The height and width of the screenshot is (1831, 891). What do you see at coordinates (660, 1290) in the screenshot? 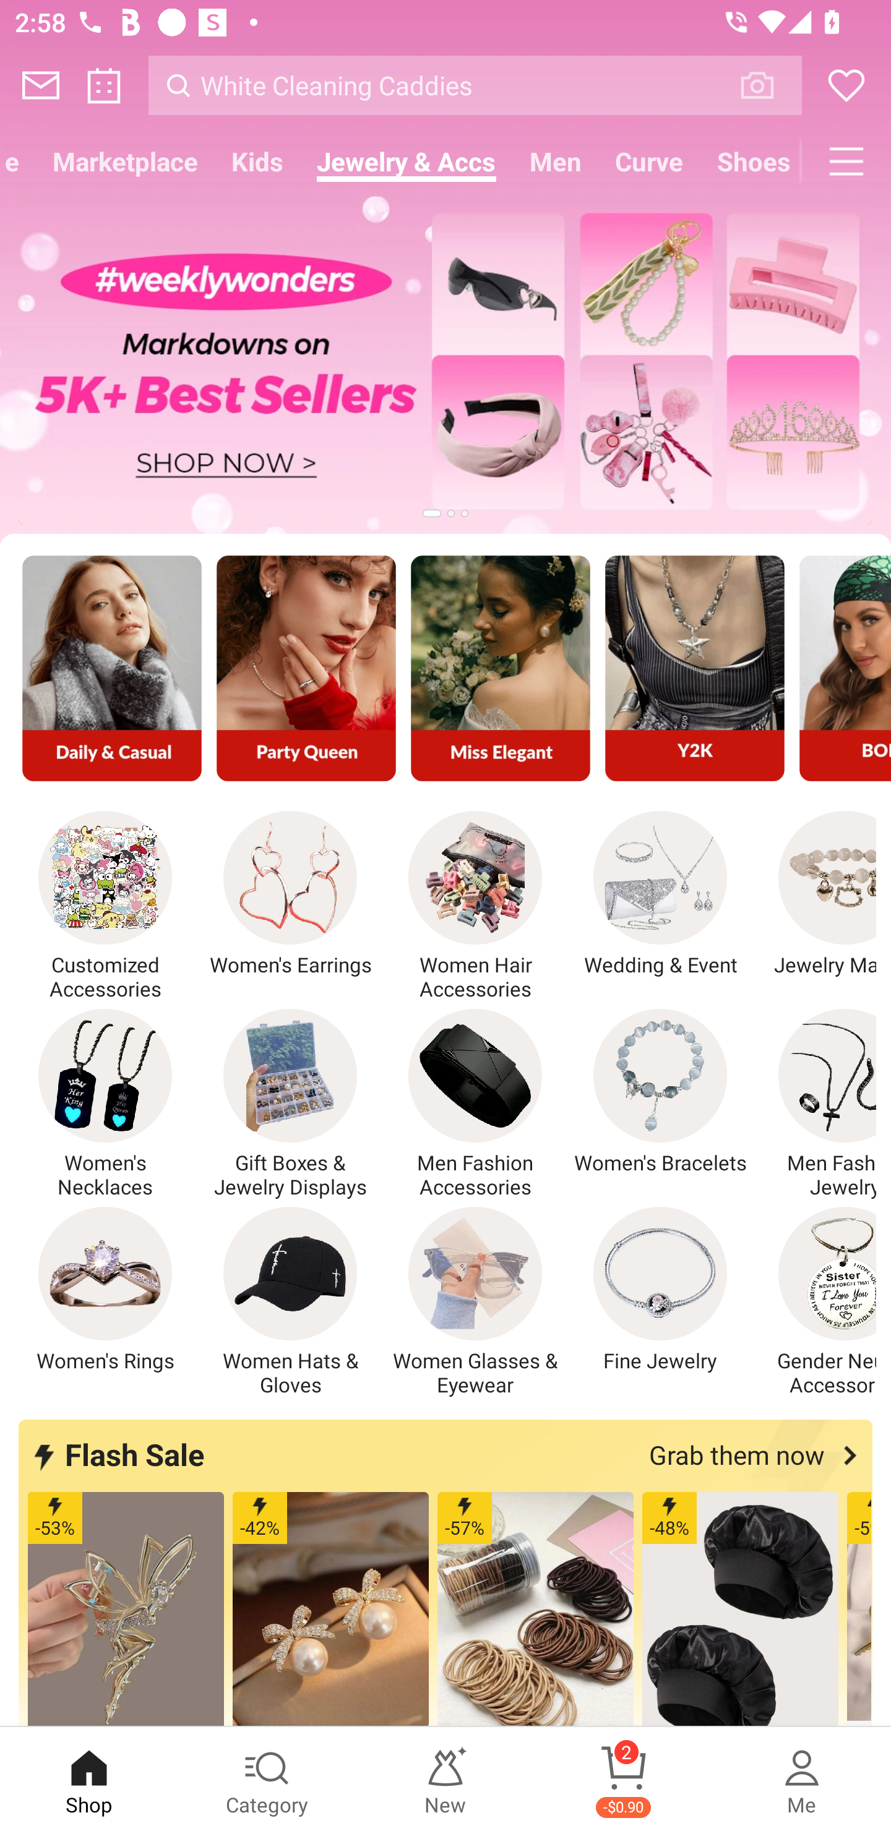
I see `Fine Jewelry` at bounding box center [660, 1290].